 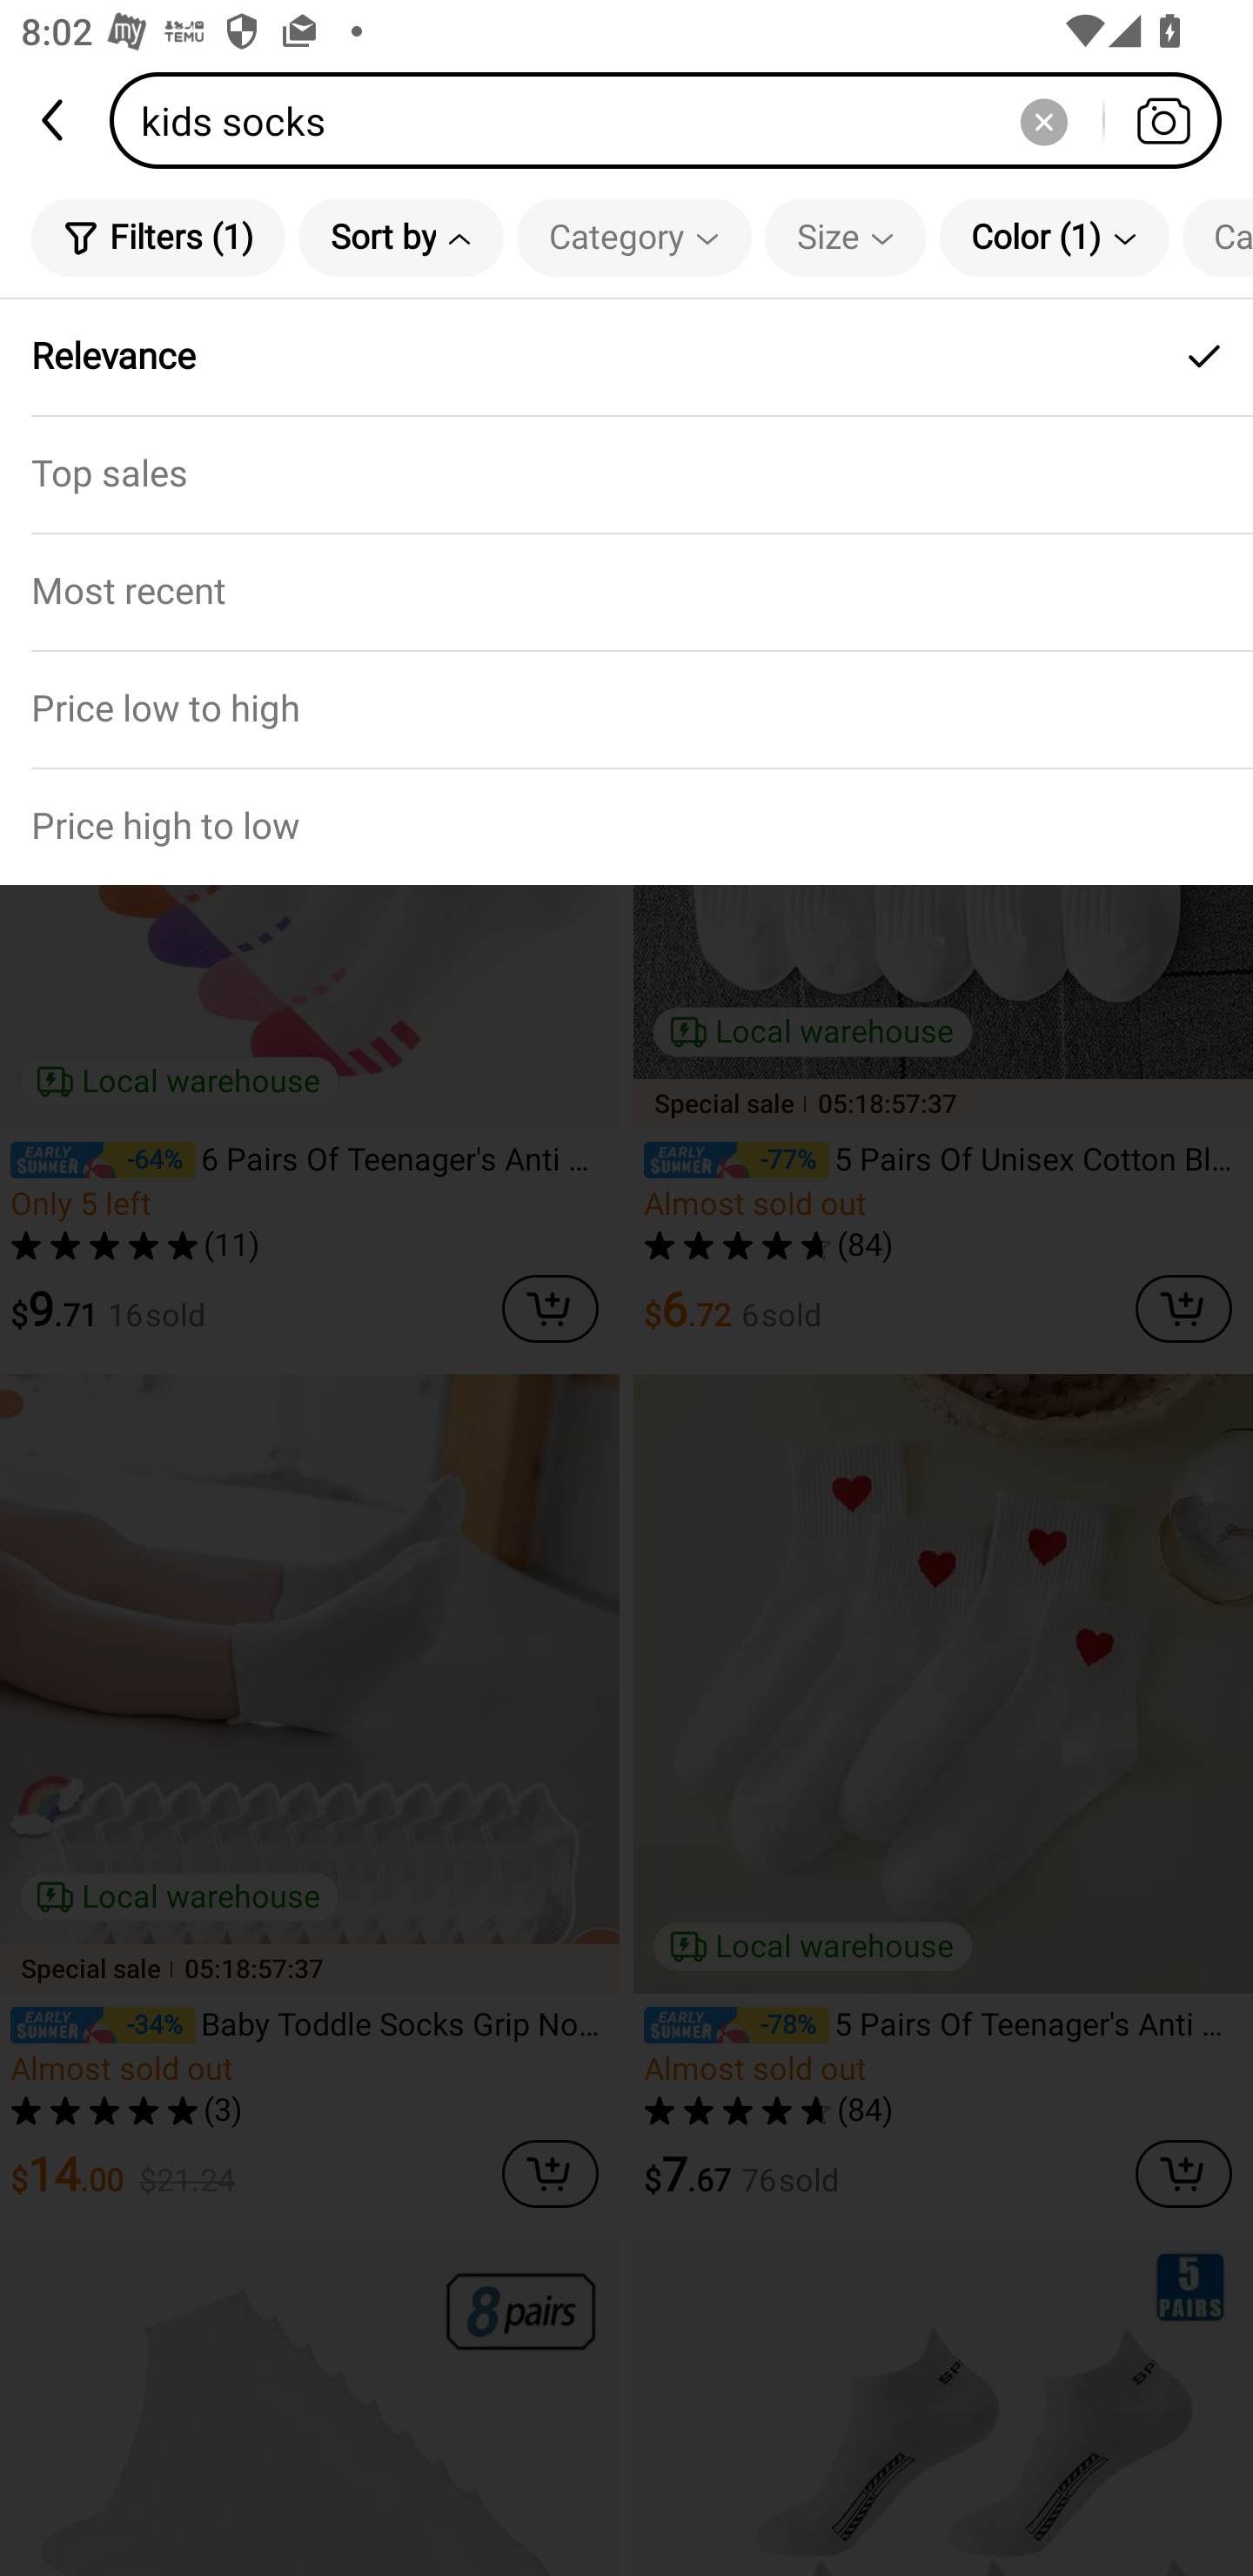 I want to click on back, so click(x=55, y=120).